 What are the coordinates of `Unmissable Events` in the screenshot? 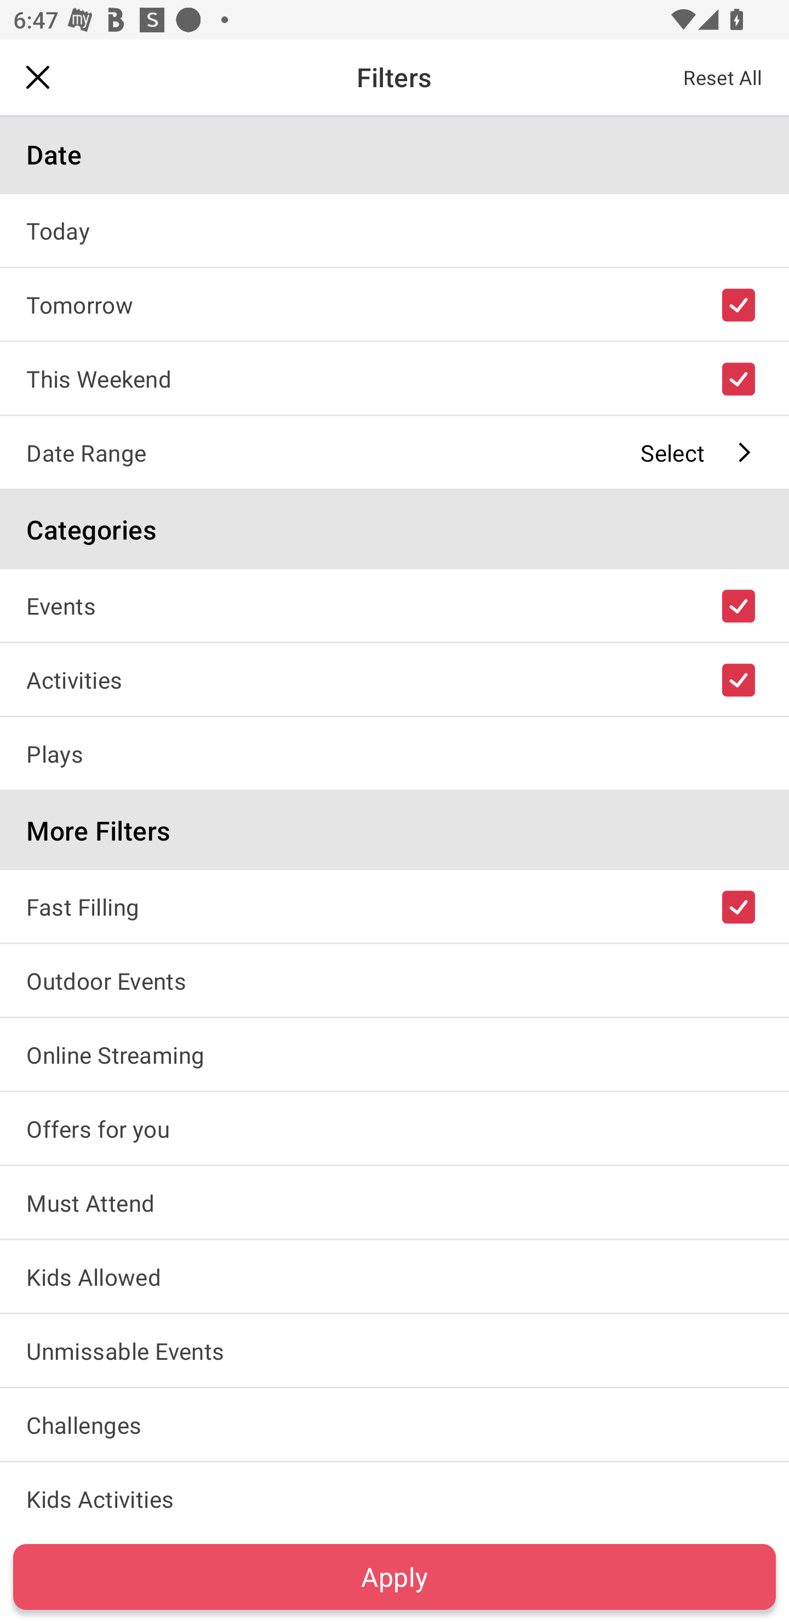 It's located at (395, 1350).